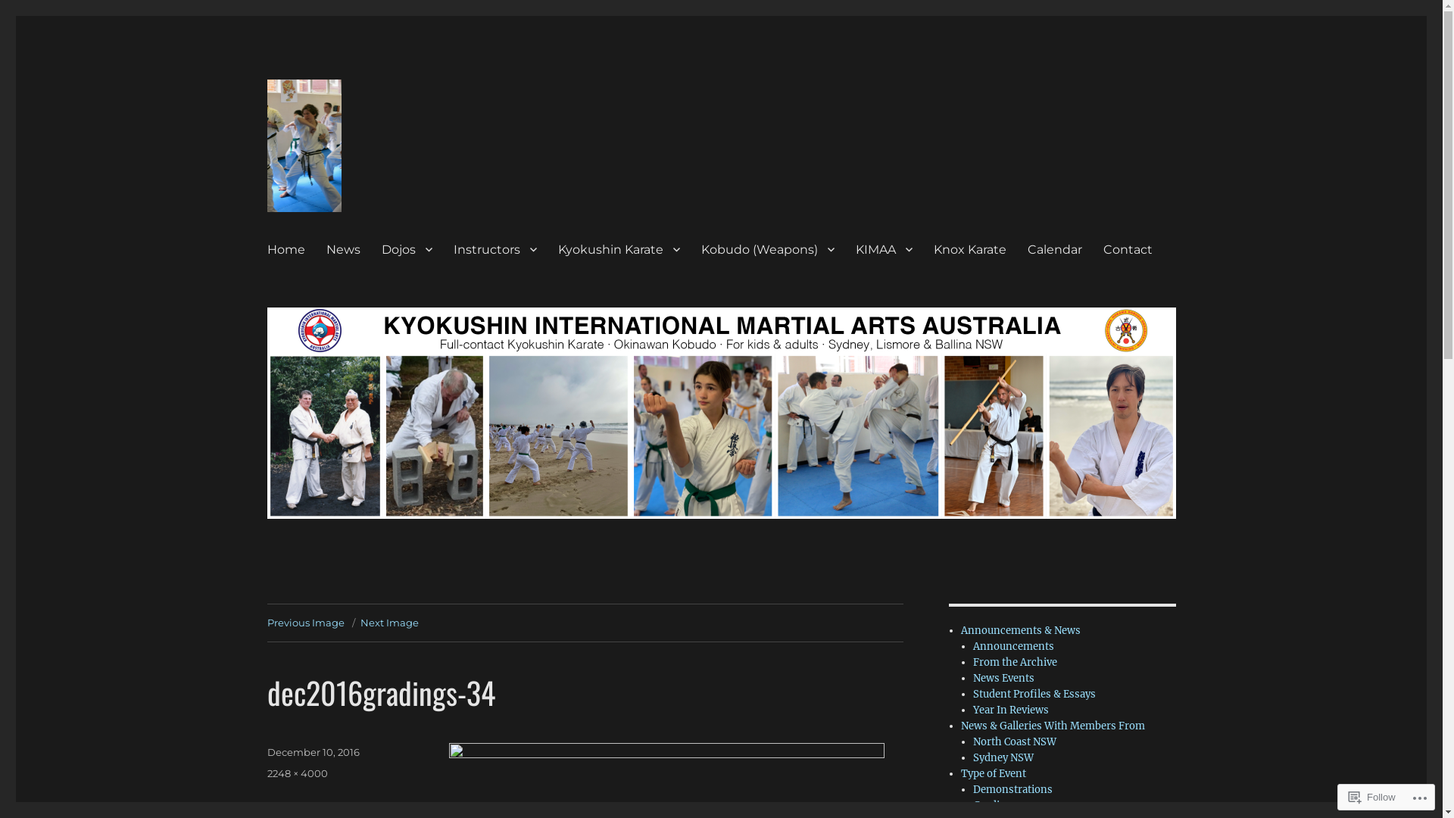 The width and height of the screenshot is (1454, 818). I want to click on Follow, so click(1372, 797).